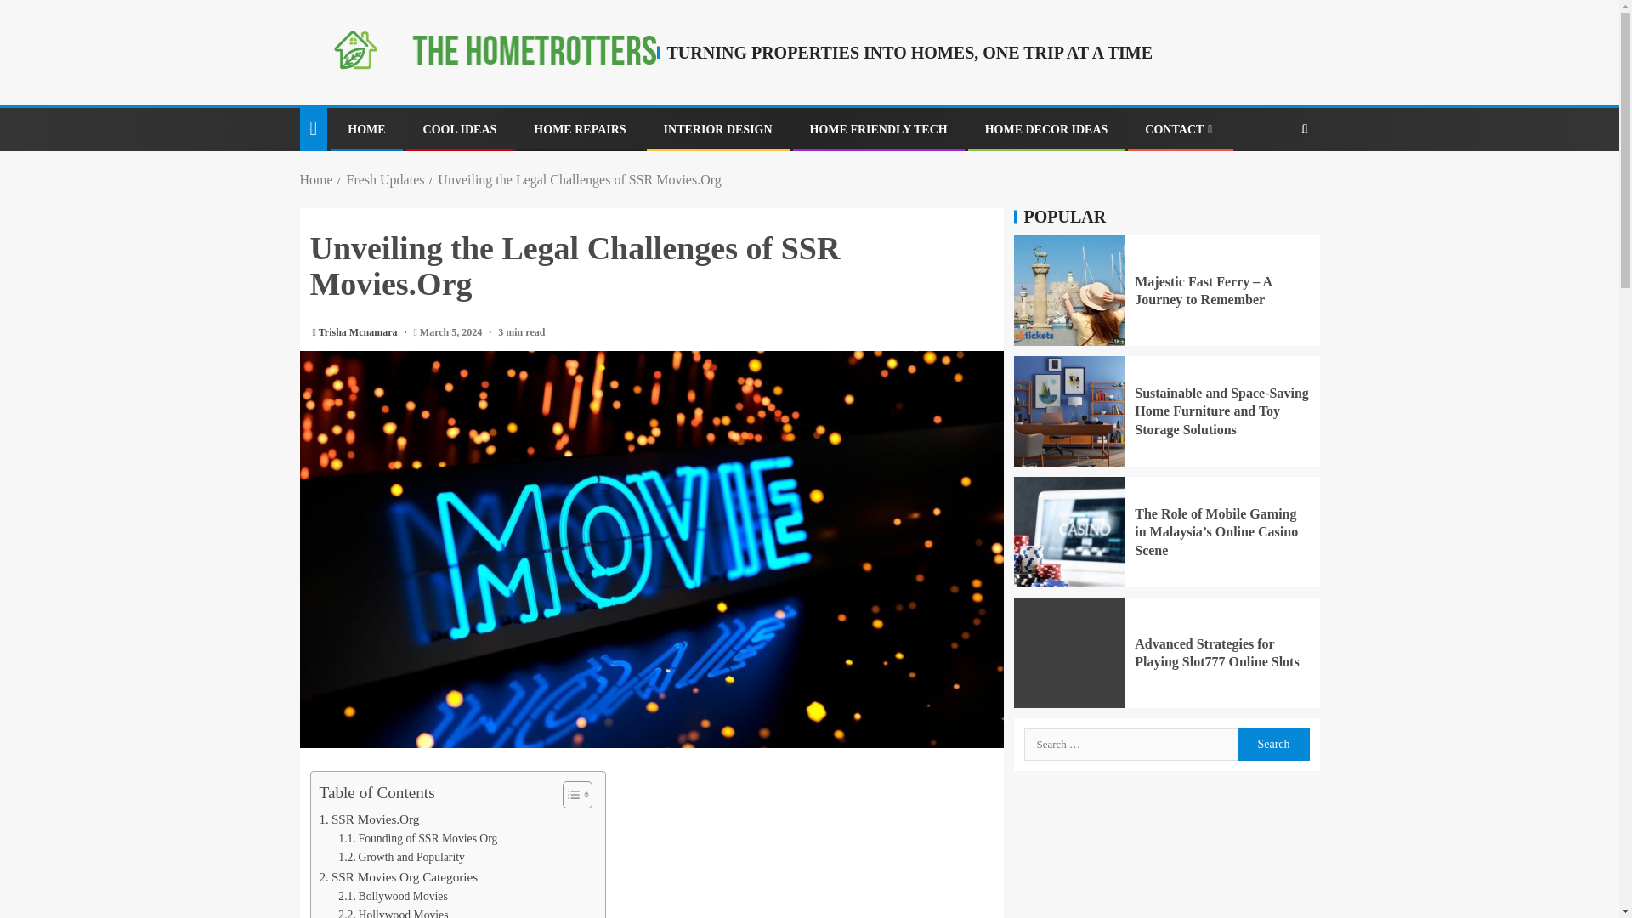  I want to click on Search, so click(1272, 181).